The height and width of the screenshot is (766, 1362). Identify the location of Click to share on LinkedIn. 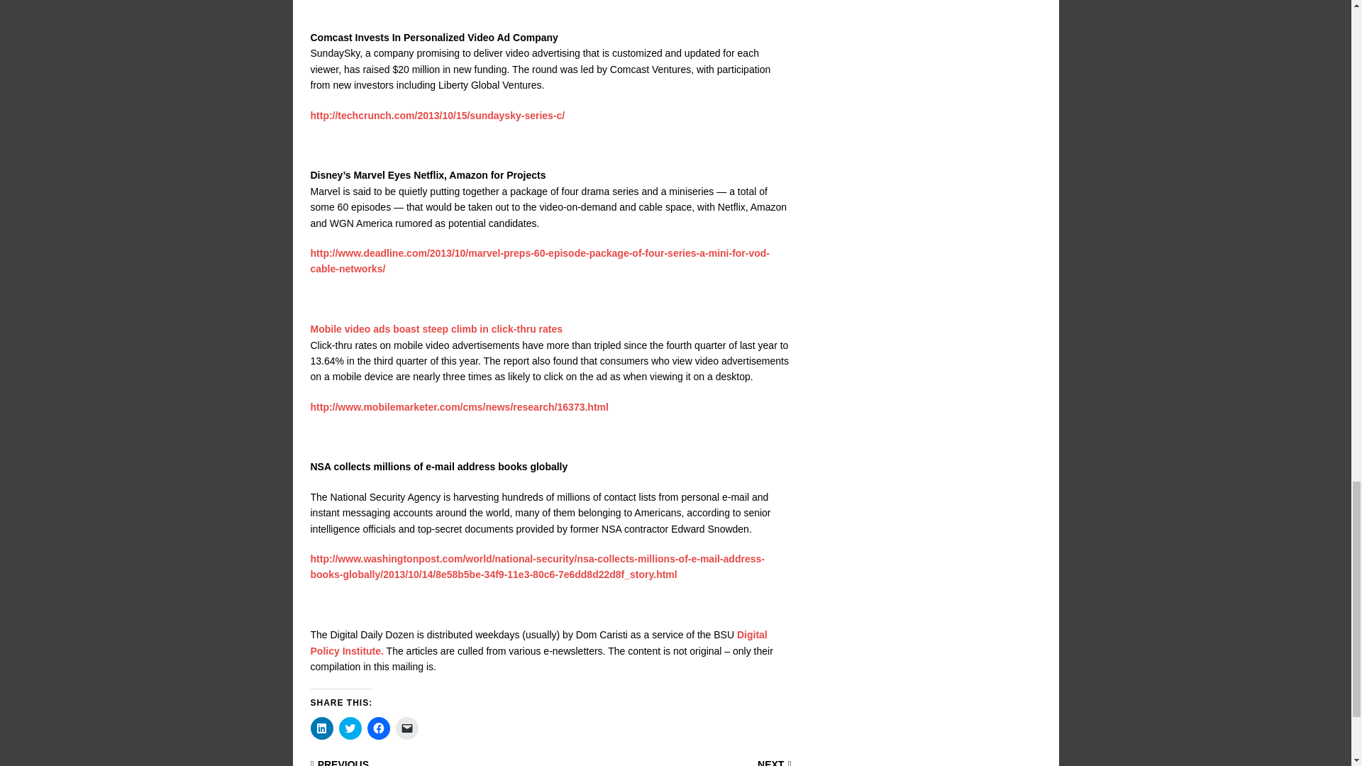
(322, 728).